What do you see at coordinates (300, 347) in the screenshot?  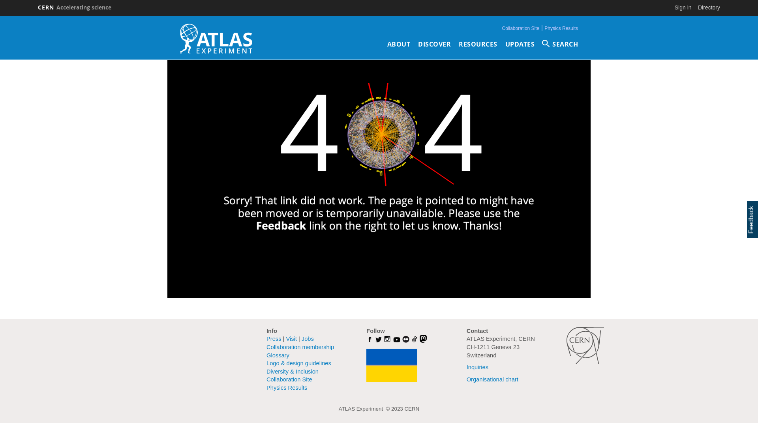 I see `Collaboration membership` at bounding box center [300, 347].